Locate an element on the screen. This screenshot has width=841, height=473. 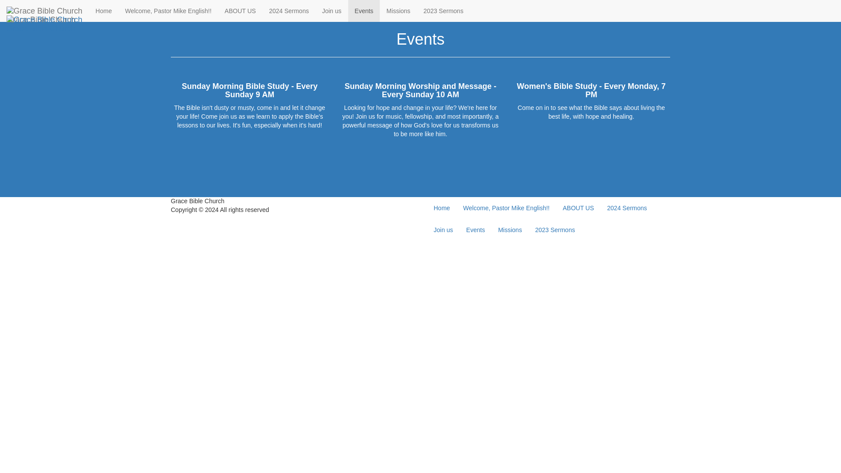
2023 Sermons is located at coordinates (443, 11).